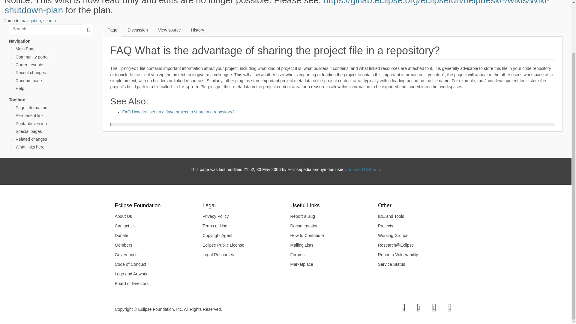 The height and width of the screenshot is (324, 576). What do you see at coordinates (32, 57) in the screenshot?
I see `About the project, what you can do, where to find things` at bounding box center [32, 57].